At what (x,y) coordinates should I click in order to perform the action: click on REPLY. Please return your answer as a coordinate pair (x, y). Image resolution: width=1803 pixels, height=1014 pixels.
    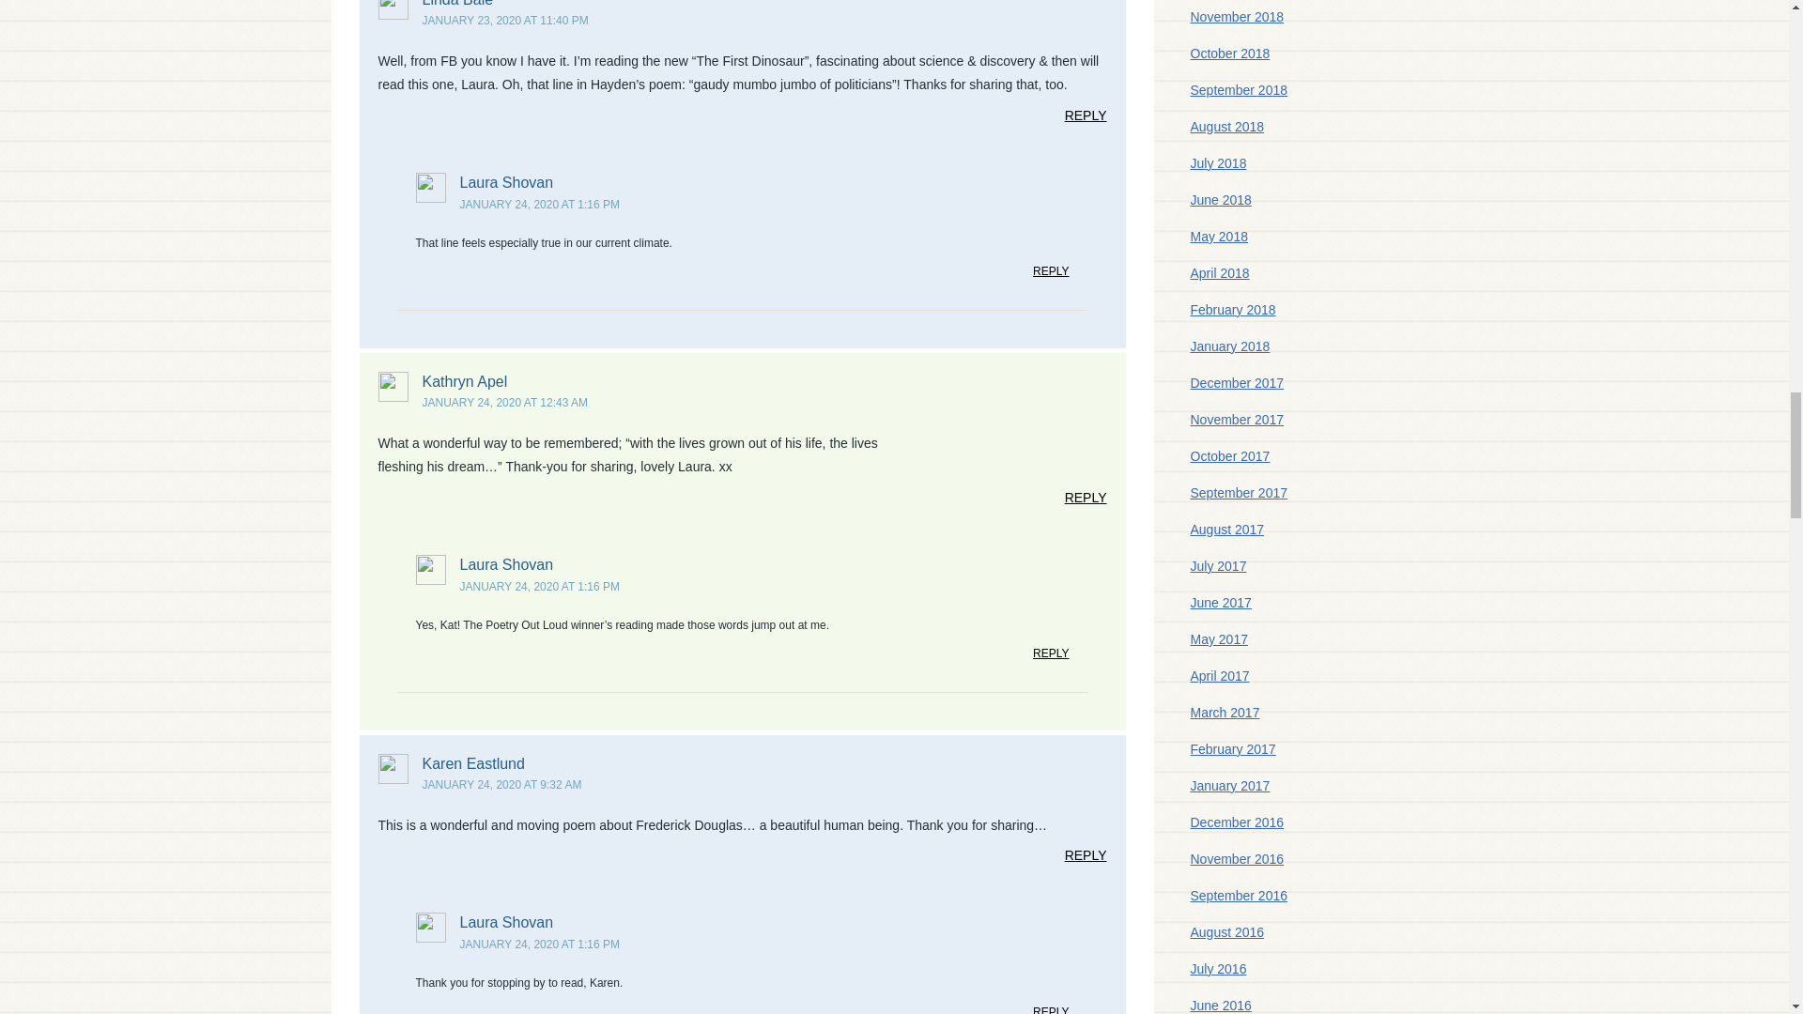
    Looking at the image, I should click on (1051, 275).